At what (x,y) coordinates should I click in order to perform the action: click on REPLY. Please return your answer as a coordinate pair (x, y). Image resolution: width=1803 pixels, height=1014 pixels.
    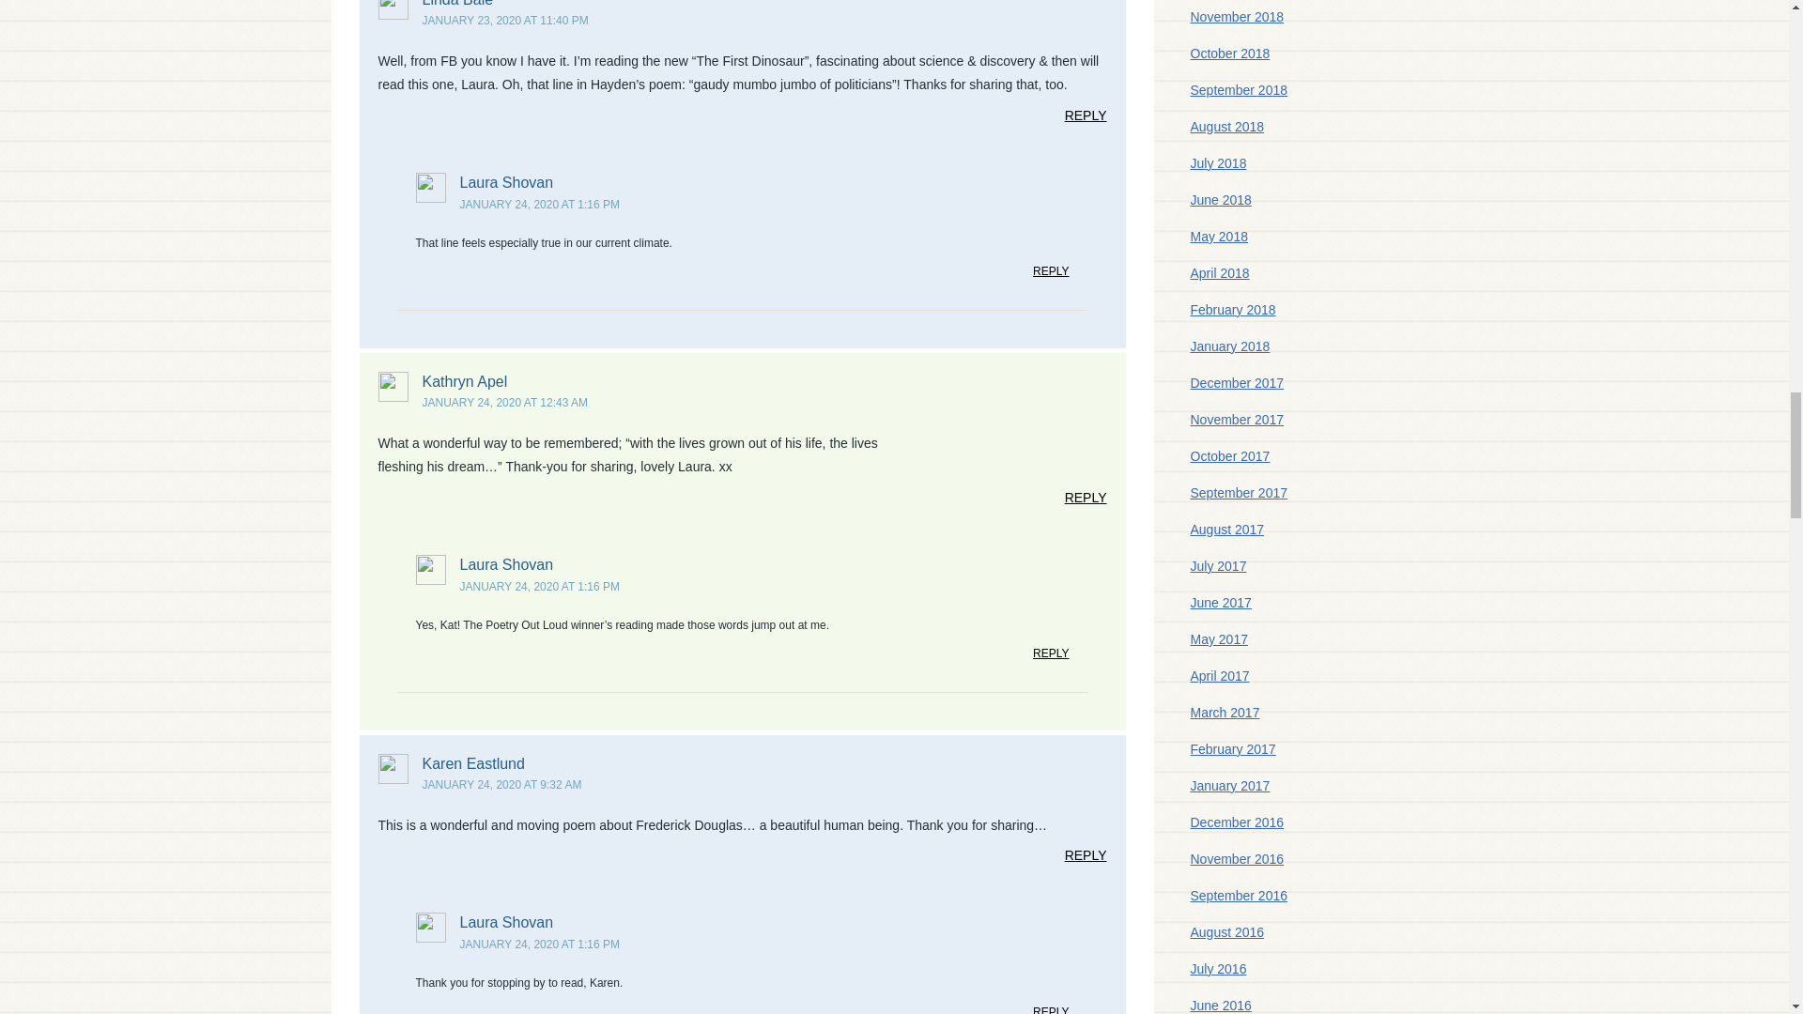
    Looking at the image, I should click on (1051, 275).